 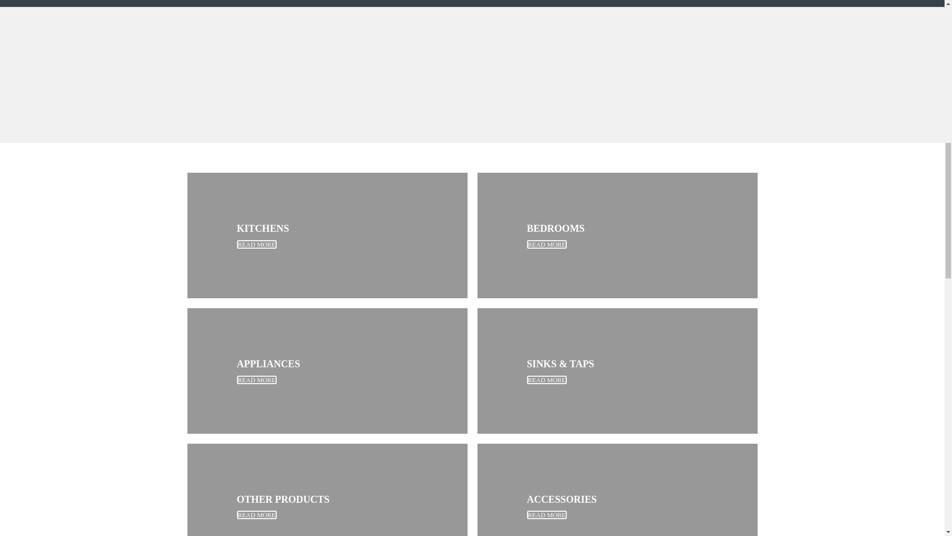 What do you see at coordinates (257, 380) in the screenshot?
I see `READ MORE` at bounding box center [257, 380].